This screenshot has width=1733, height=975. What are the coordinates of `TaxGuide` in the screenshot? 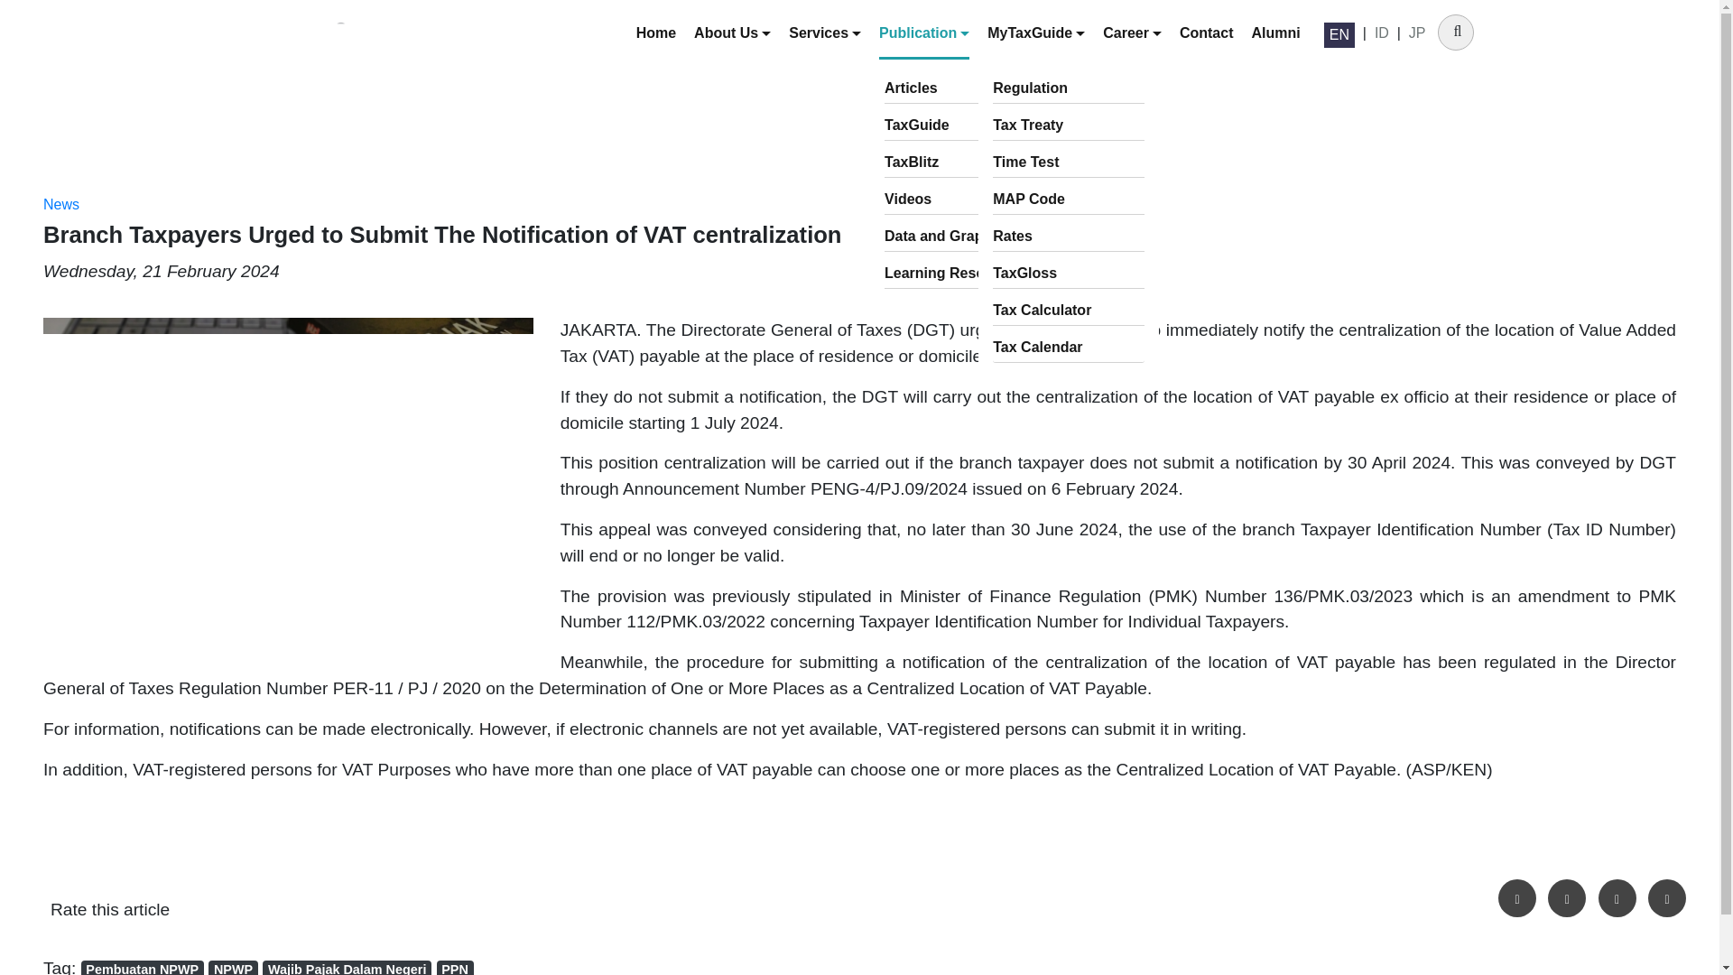 It's located at (960, 125).